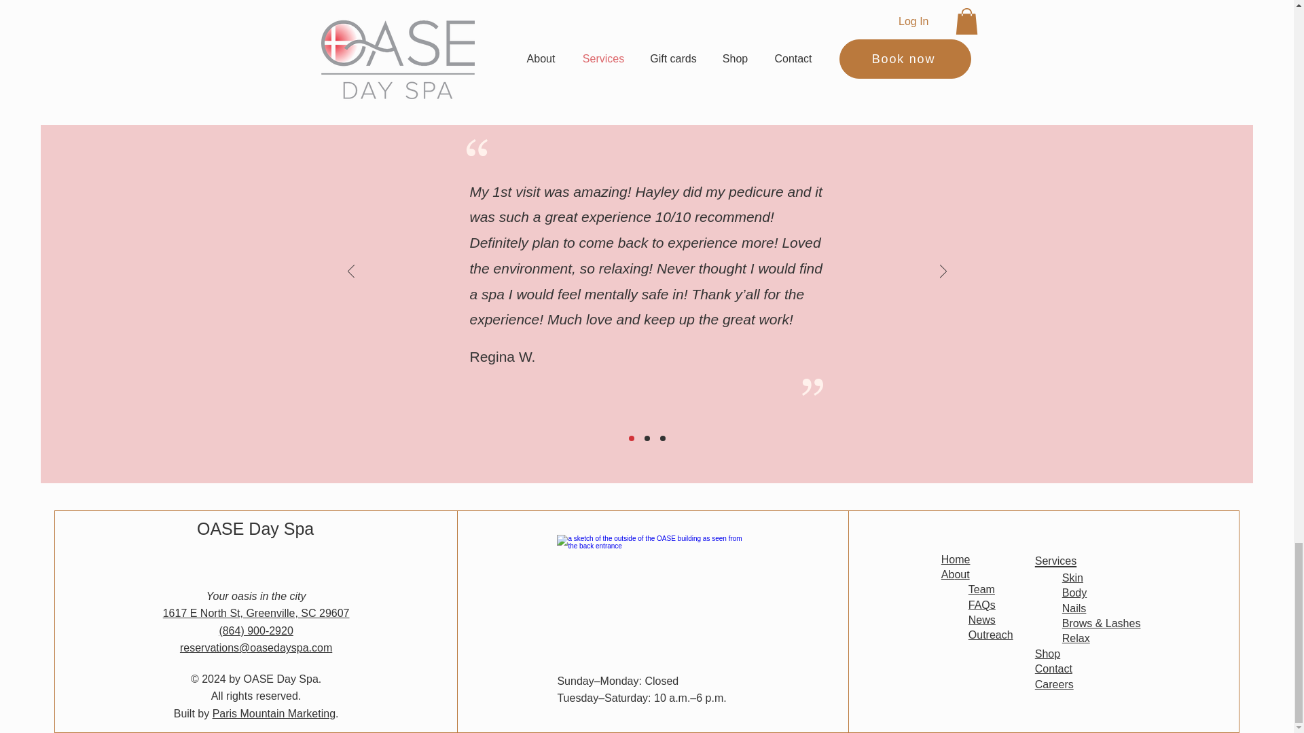  I want to click on Team, so click(981, 589).